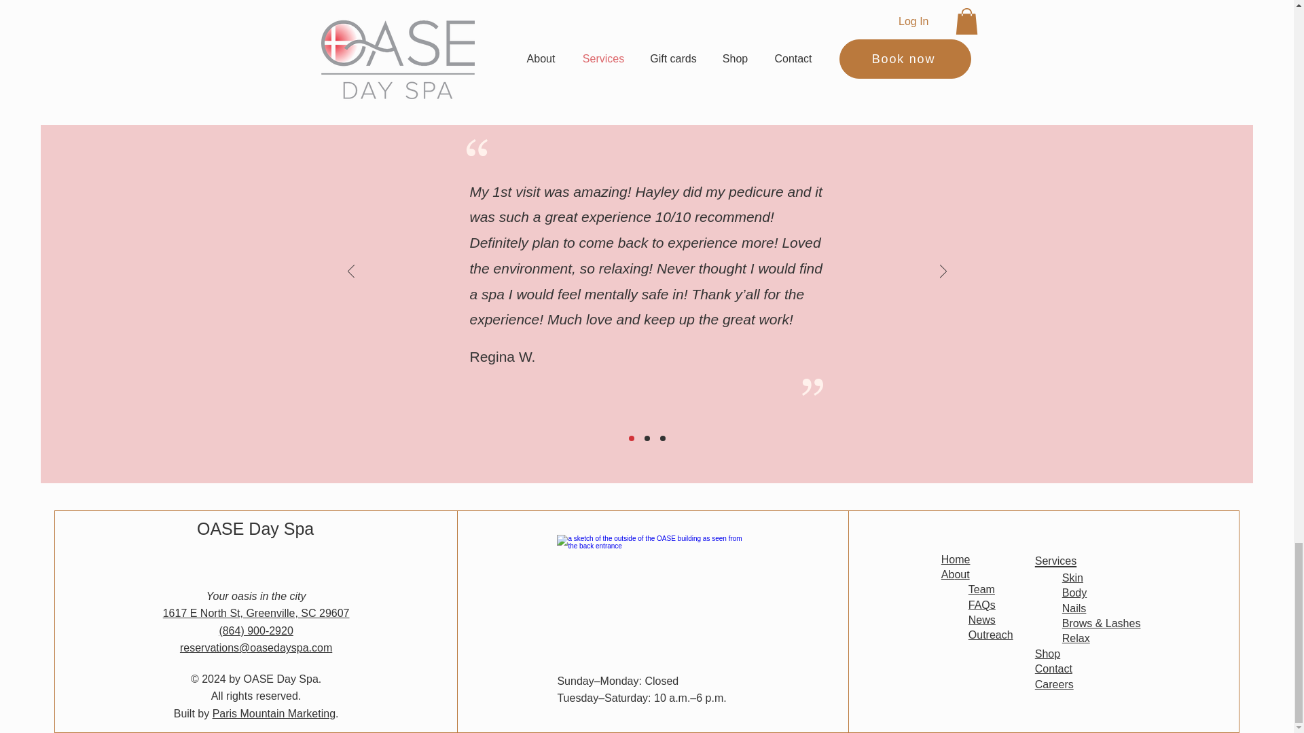  I want to click on Team, so click(981, 589).